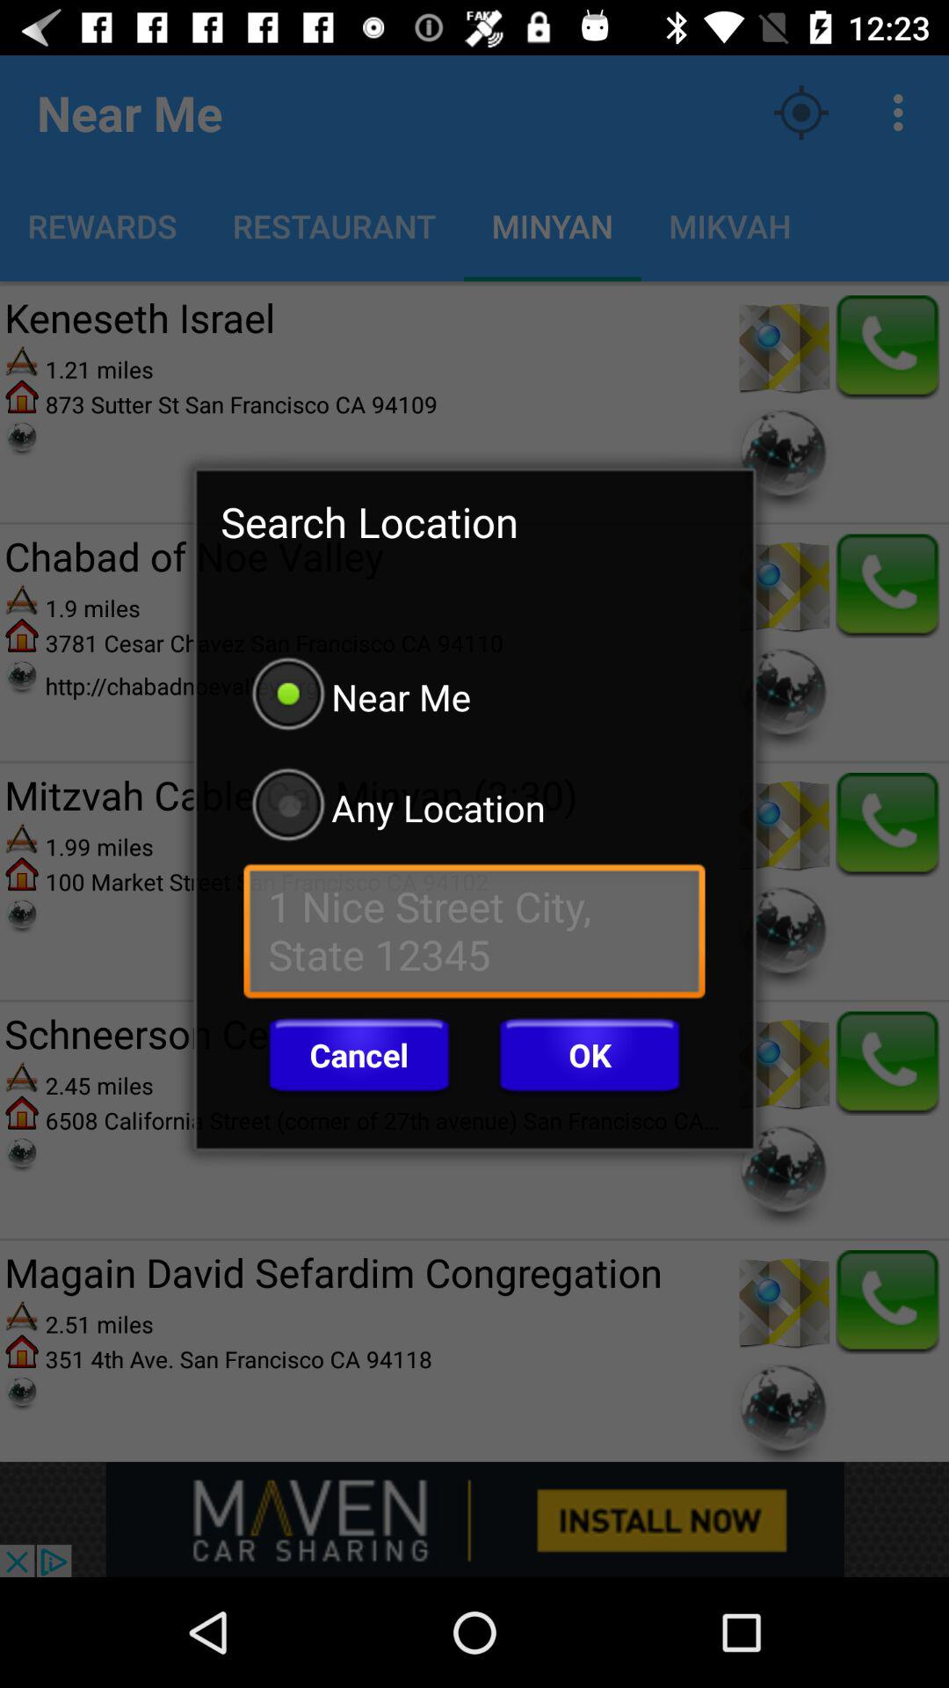  Describe the element at coordinates (474, 807) in the screenshot. I see `jump until the any location` at that location.